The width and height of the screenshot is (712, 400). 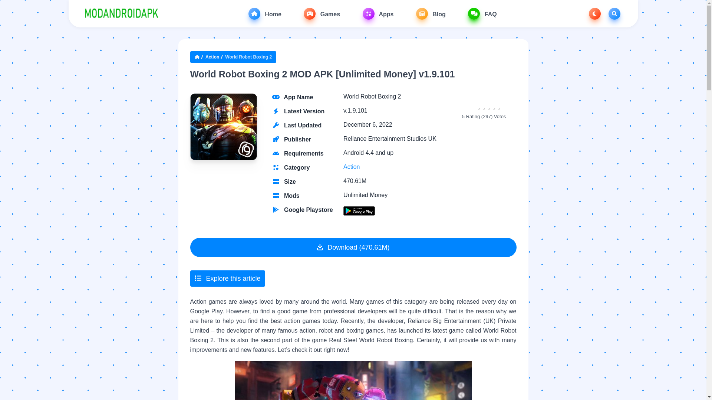 I want to click on Action, so click(x=351, y=167).